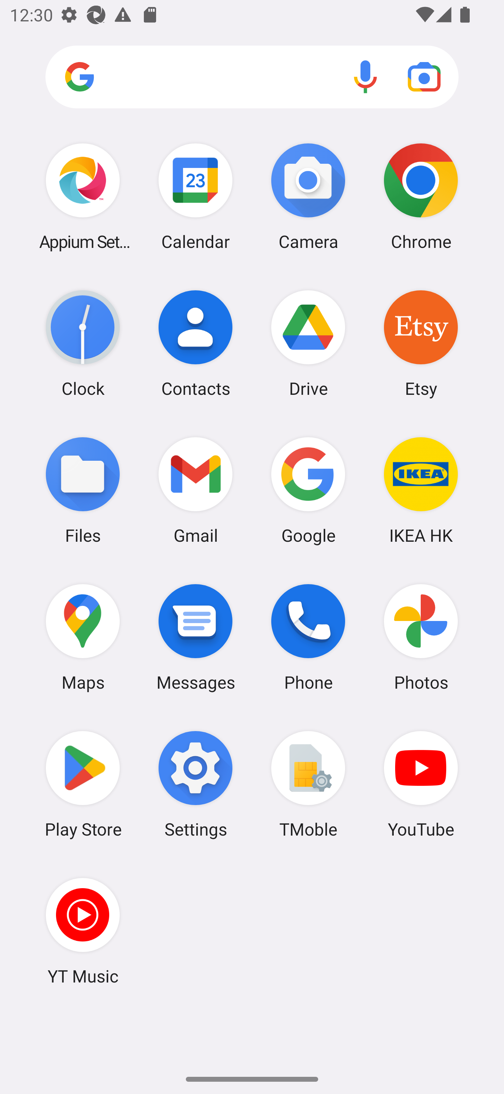 The height and width of the screenshot is (1094, 504). What do you see at coordinates (421, 196) in the screenshot?
I see `Chrome` at bounding box center [421, 196].